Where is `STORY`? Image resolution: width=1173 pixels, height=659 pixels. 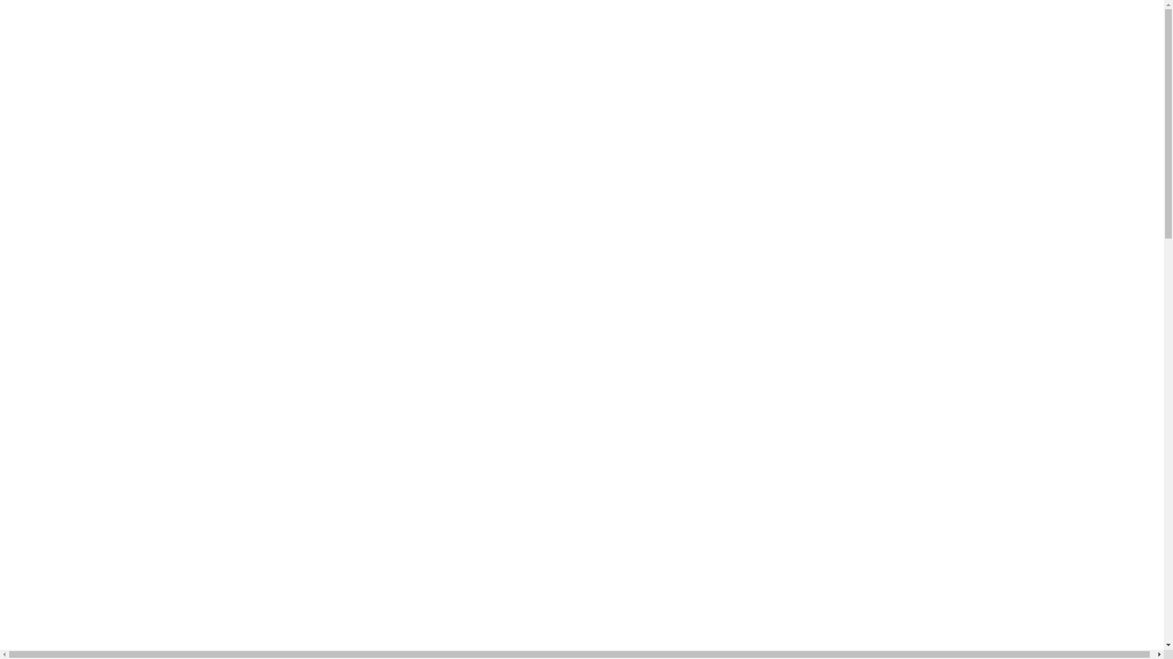
STORY is located at coordinates (44, 344).